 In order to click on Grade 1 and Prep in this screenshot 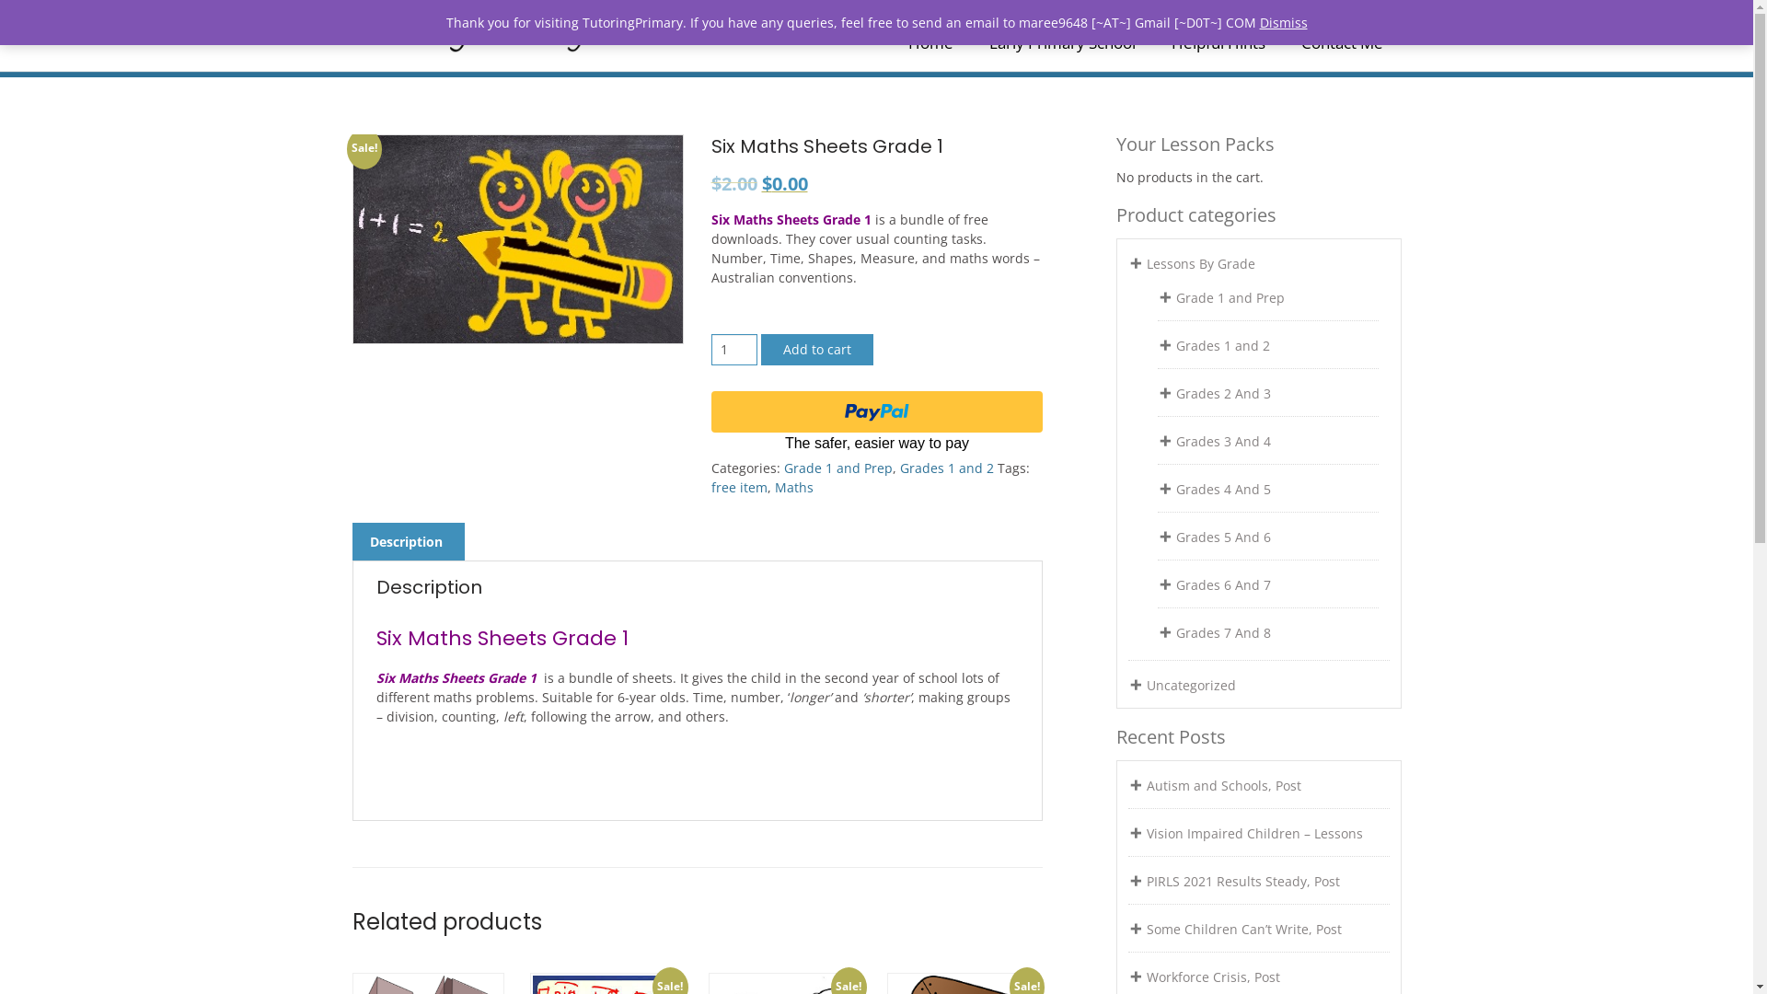, I will do `click(1230, 298)`.